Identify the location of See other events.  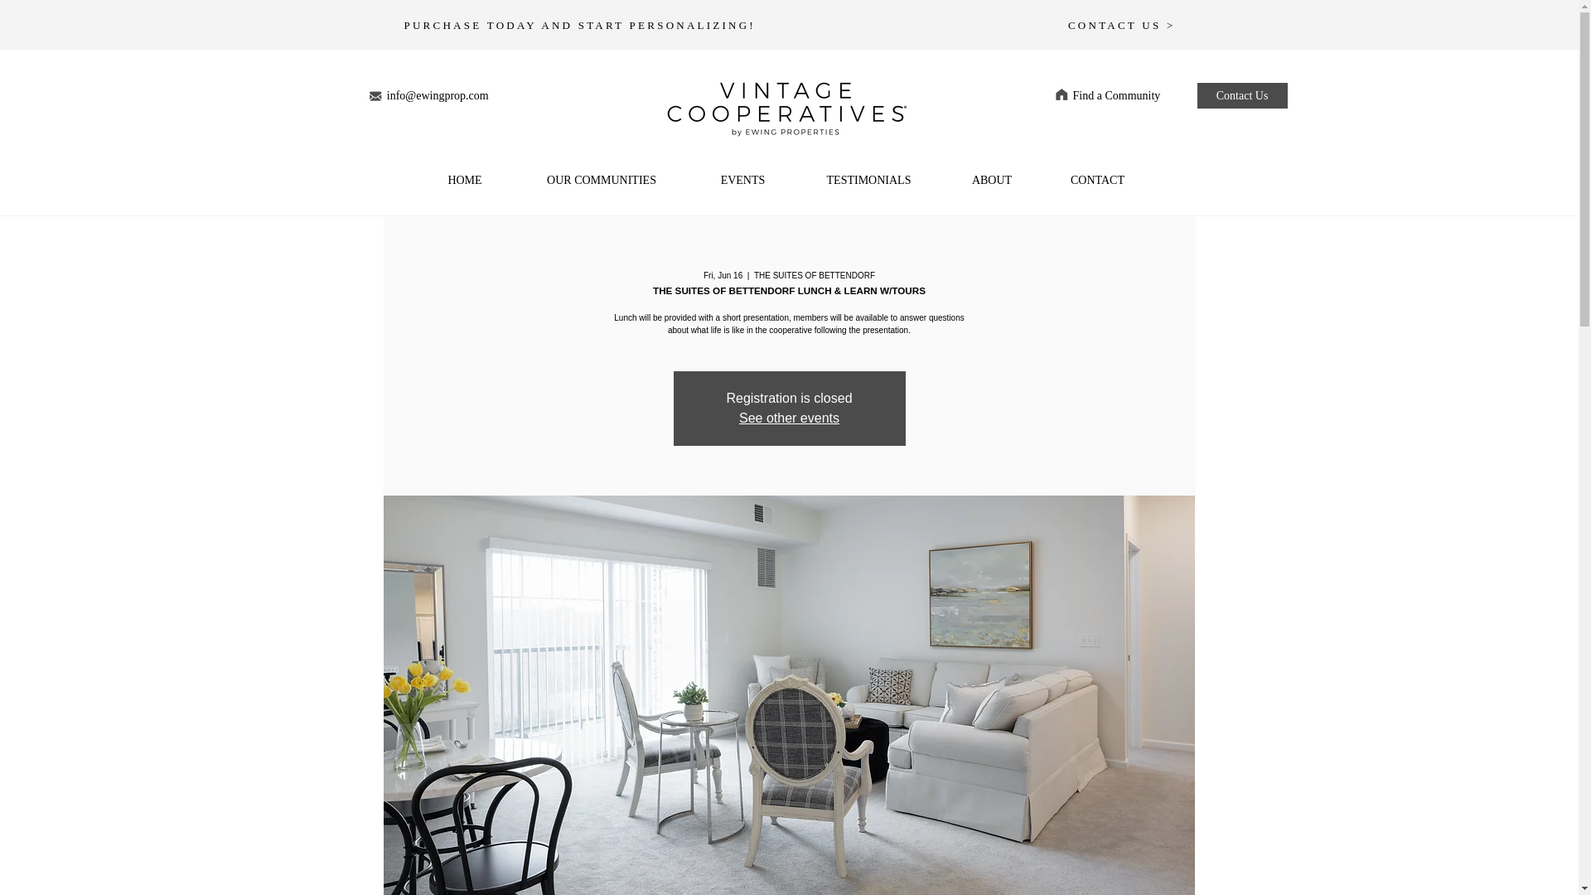
(789, 418).